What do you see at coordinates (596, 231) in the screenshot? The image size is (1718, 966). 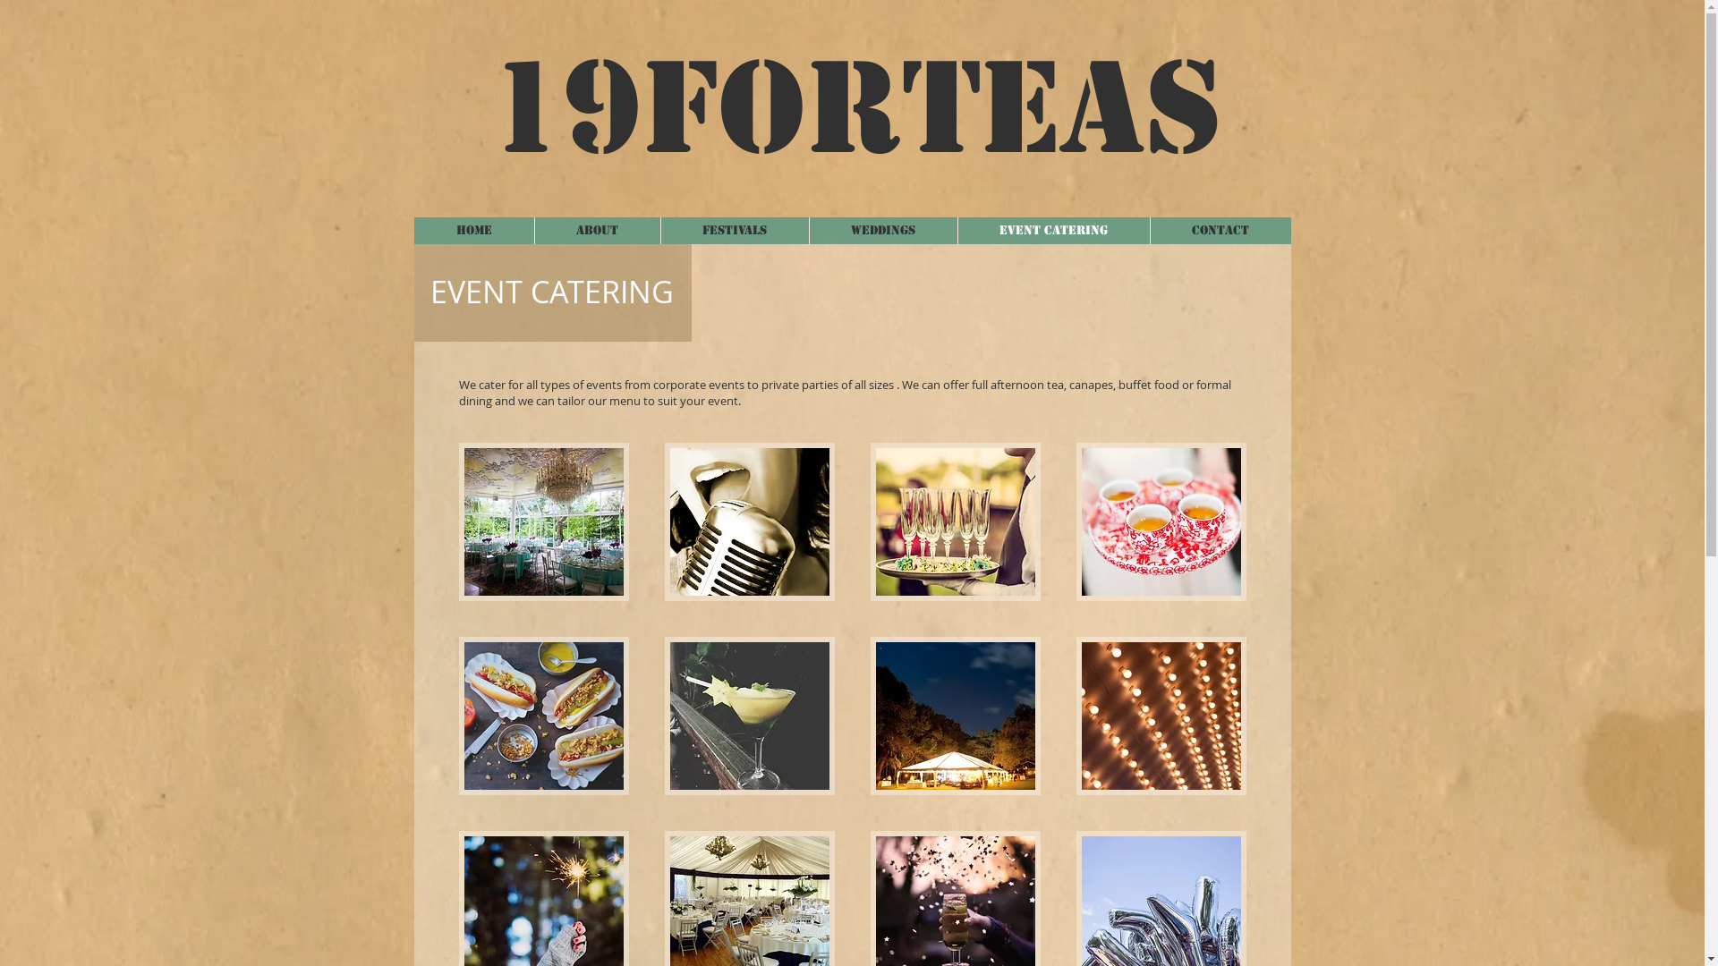 I see `ABOUT` at bounding box center [596, 231].